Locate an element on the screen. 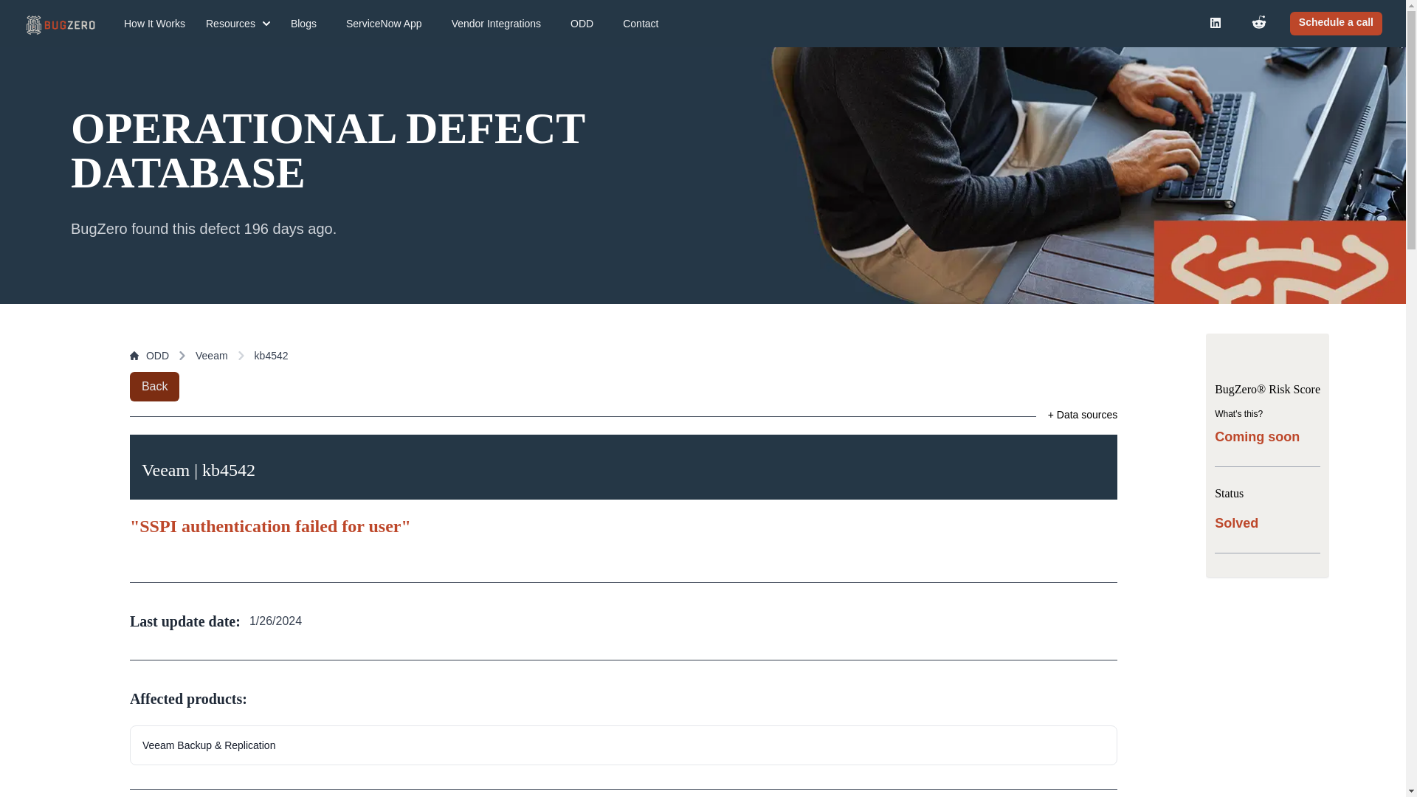  ServiceNow App is located at coordinates (384, 24).